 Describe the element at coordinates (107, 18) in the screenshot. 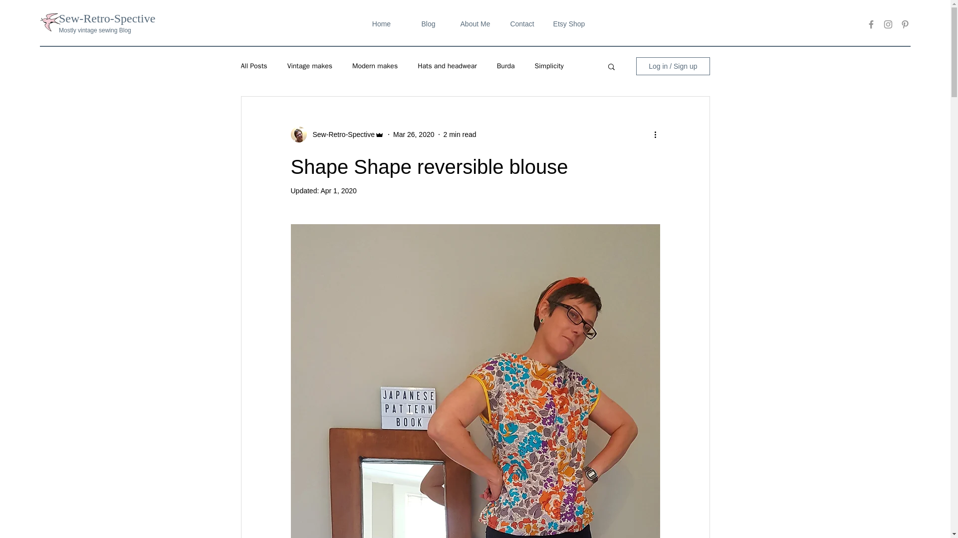

I see `Sew-Retro-Spective` at that location.